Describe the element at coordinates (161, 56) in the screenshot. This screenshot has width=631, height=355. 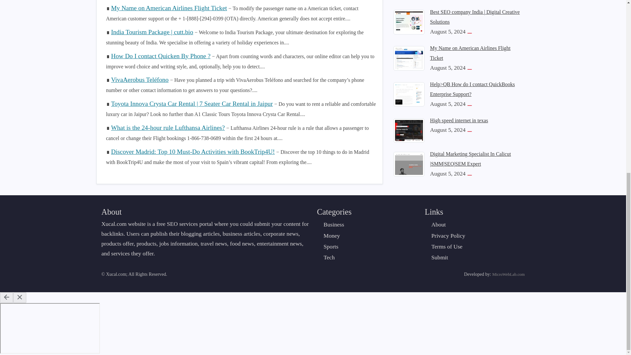
I see `How Do I contact Quicken By Phone ?` at that location.